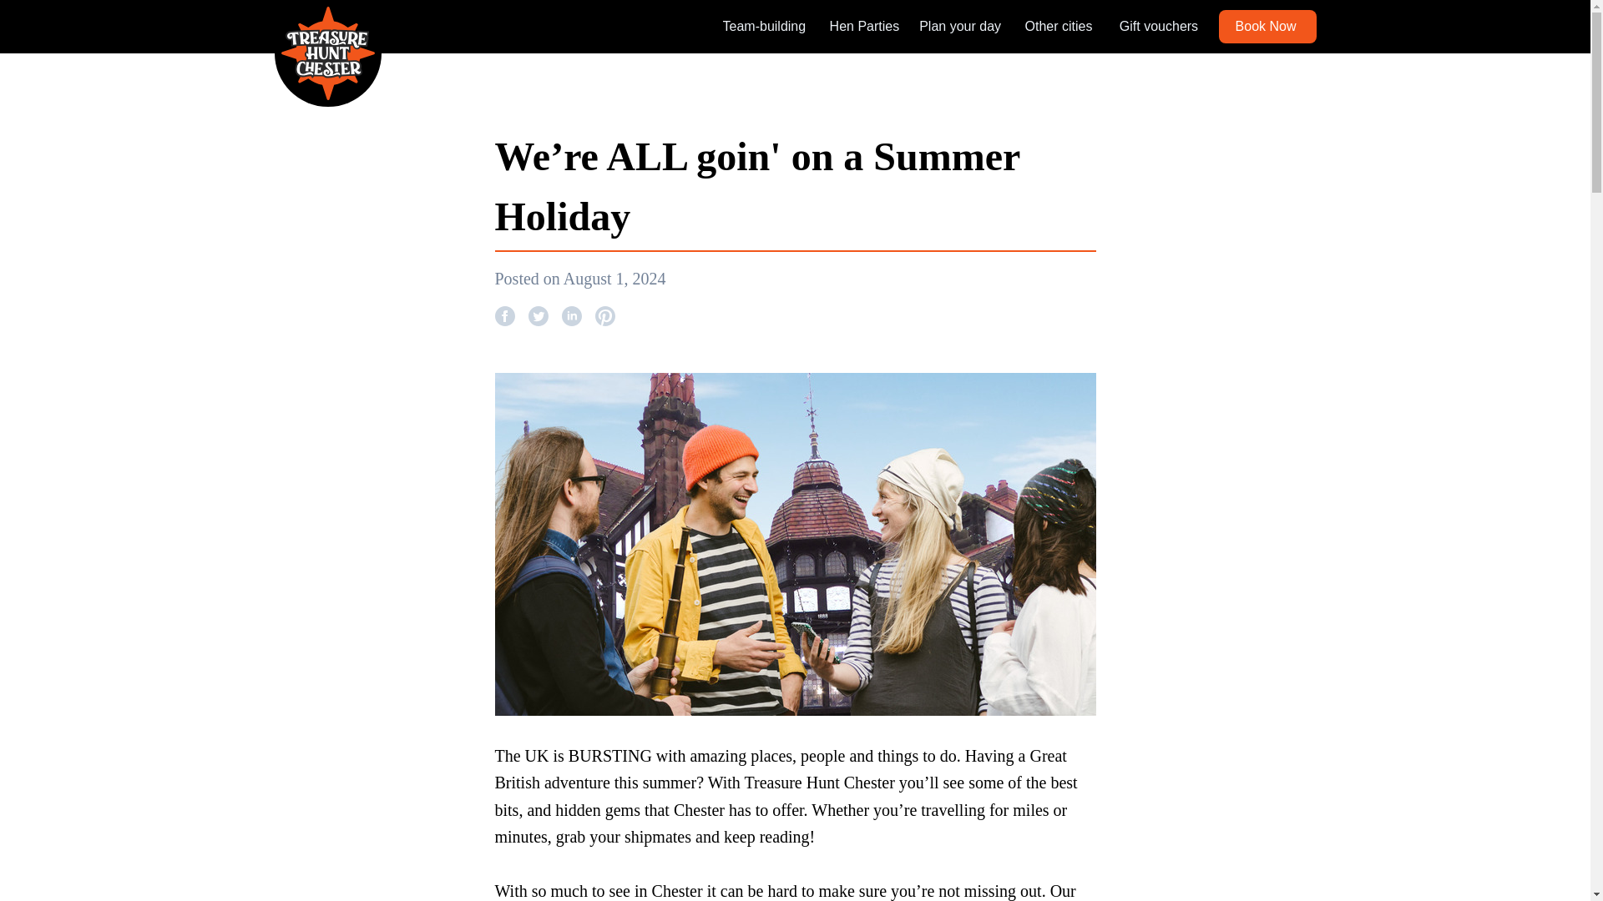  Describe the element at coordinates (1158, 27) in the screenshot. I see `Gift vouchers` at that location.